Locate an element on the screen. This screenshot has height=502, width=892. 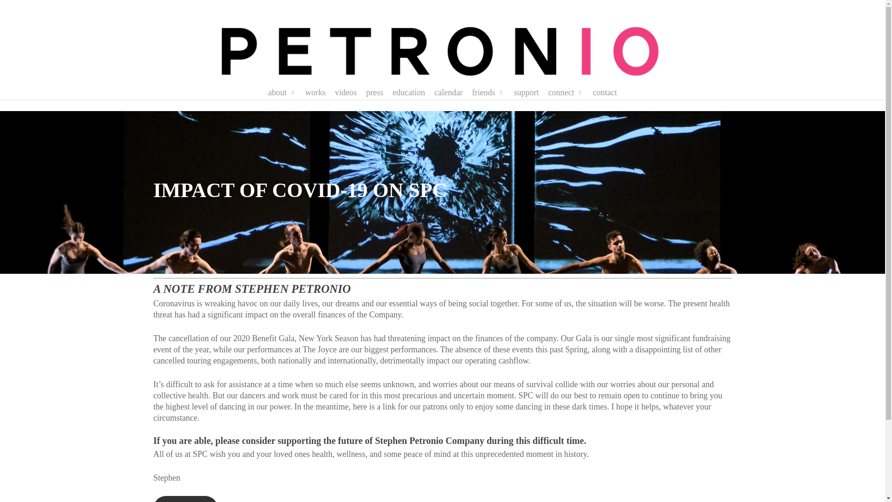
calendar is located at coordinates (449, 92).